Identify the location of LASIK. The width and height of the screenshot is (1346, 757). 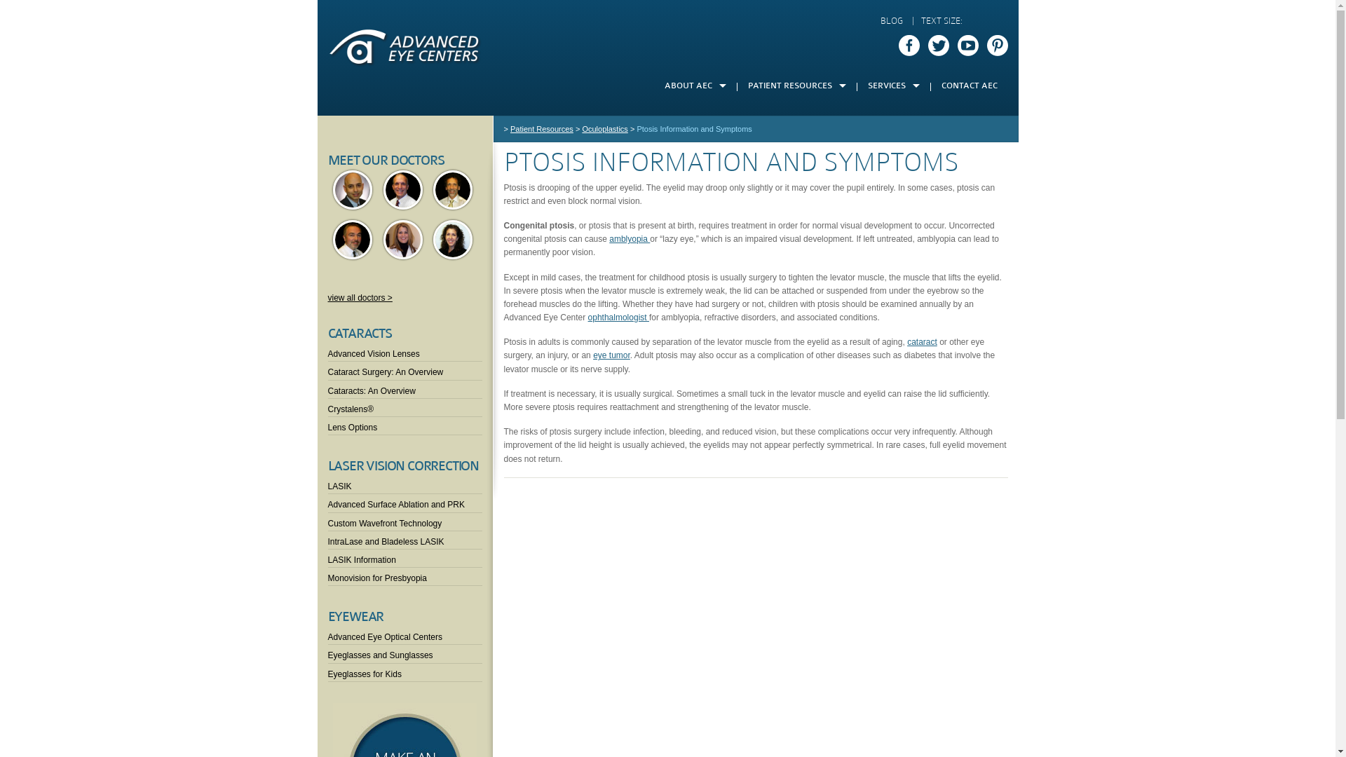
(893, 175).